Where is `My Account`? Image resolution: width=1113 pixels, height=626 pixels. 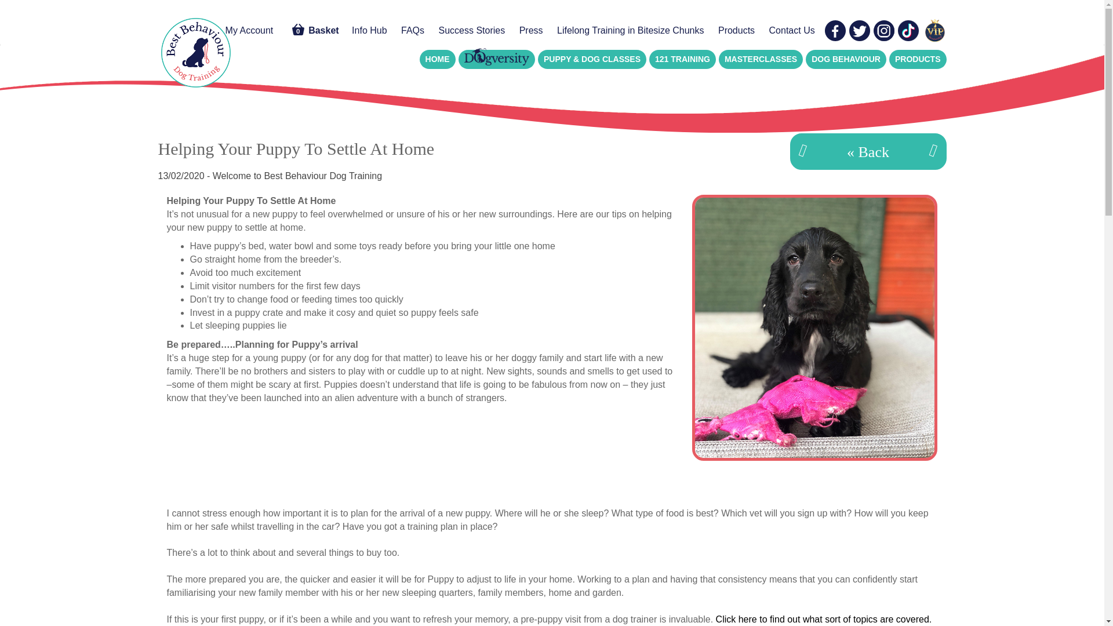 My Account is located at coordinates (249, 30).